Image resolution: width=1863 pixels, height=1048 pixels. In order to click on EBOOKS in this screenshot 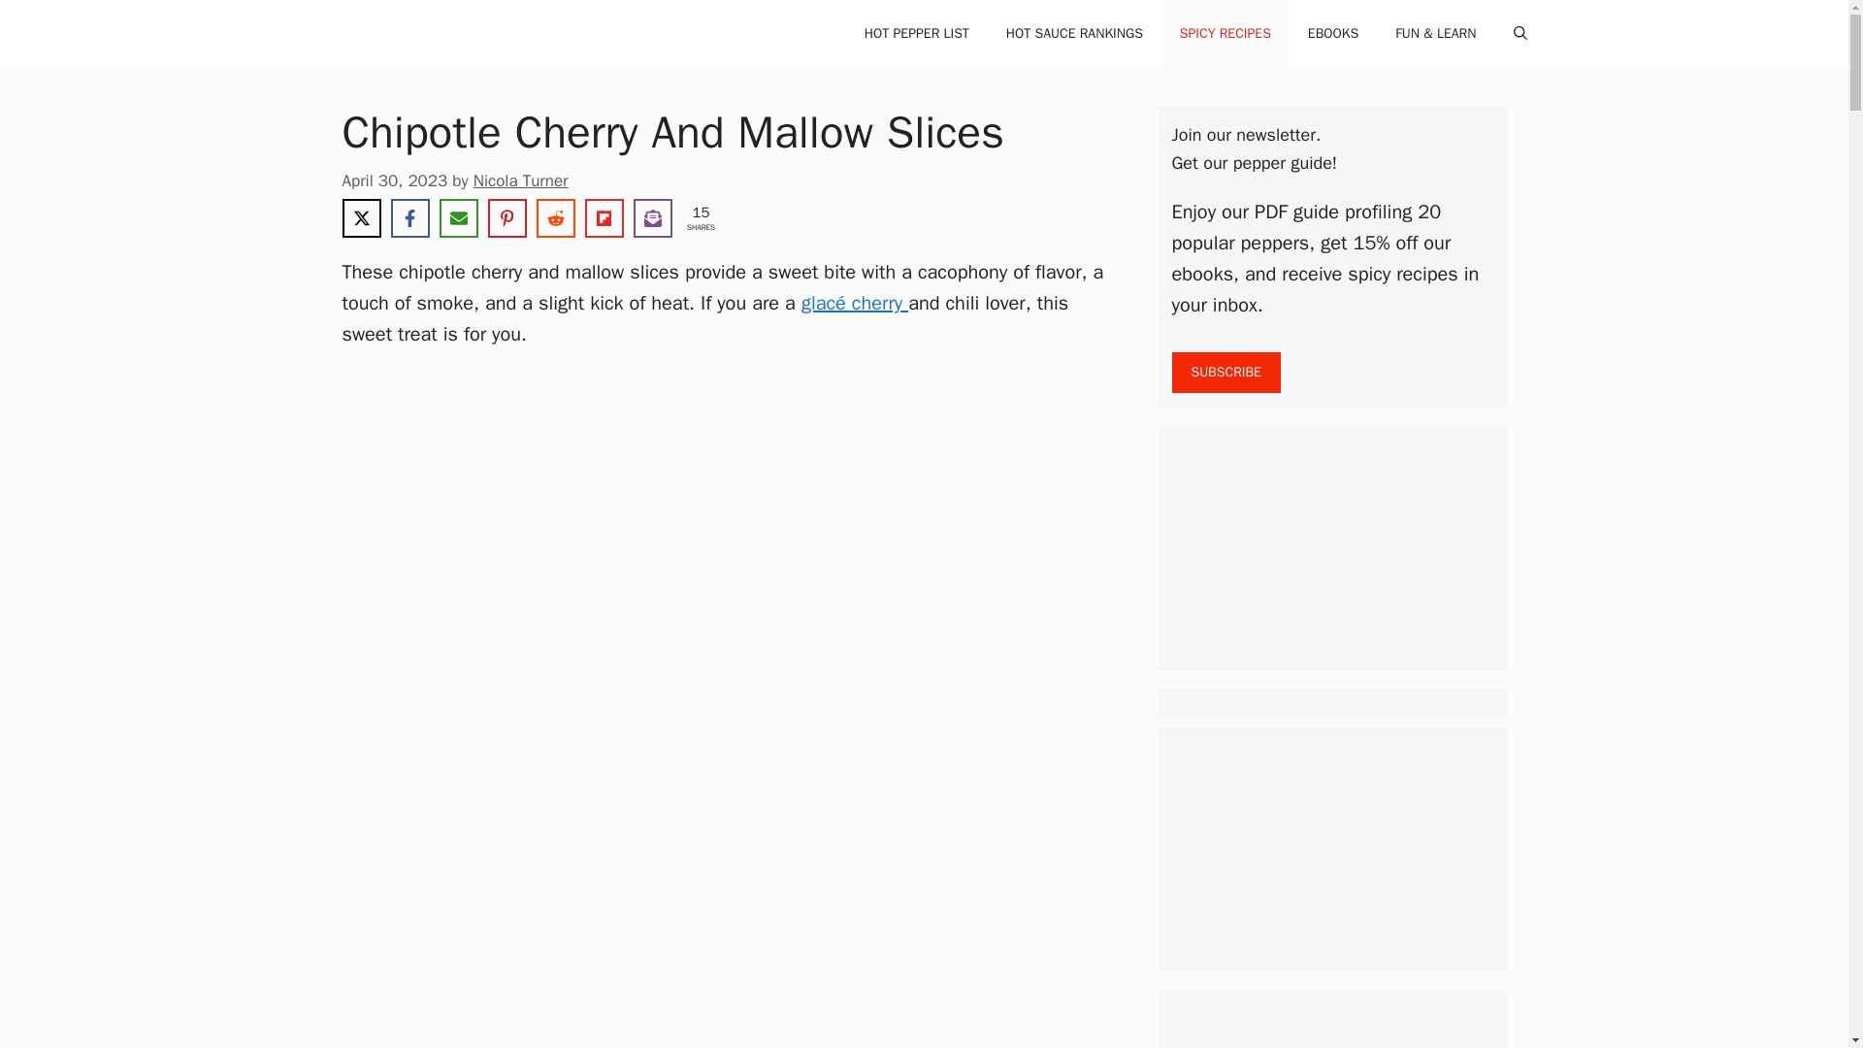, I will do `click(1332, 34)`.